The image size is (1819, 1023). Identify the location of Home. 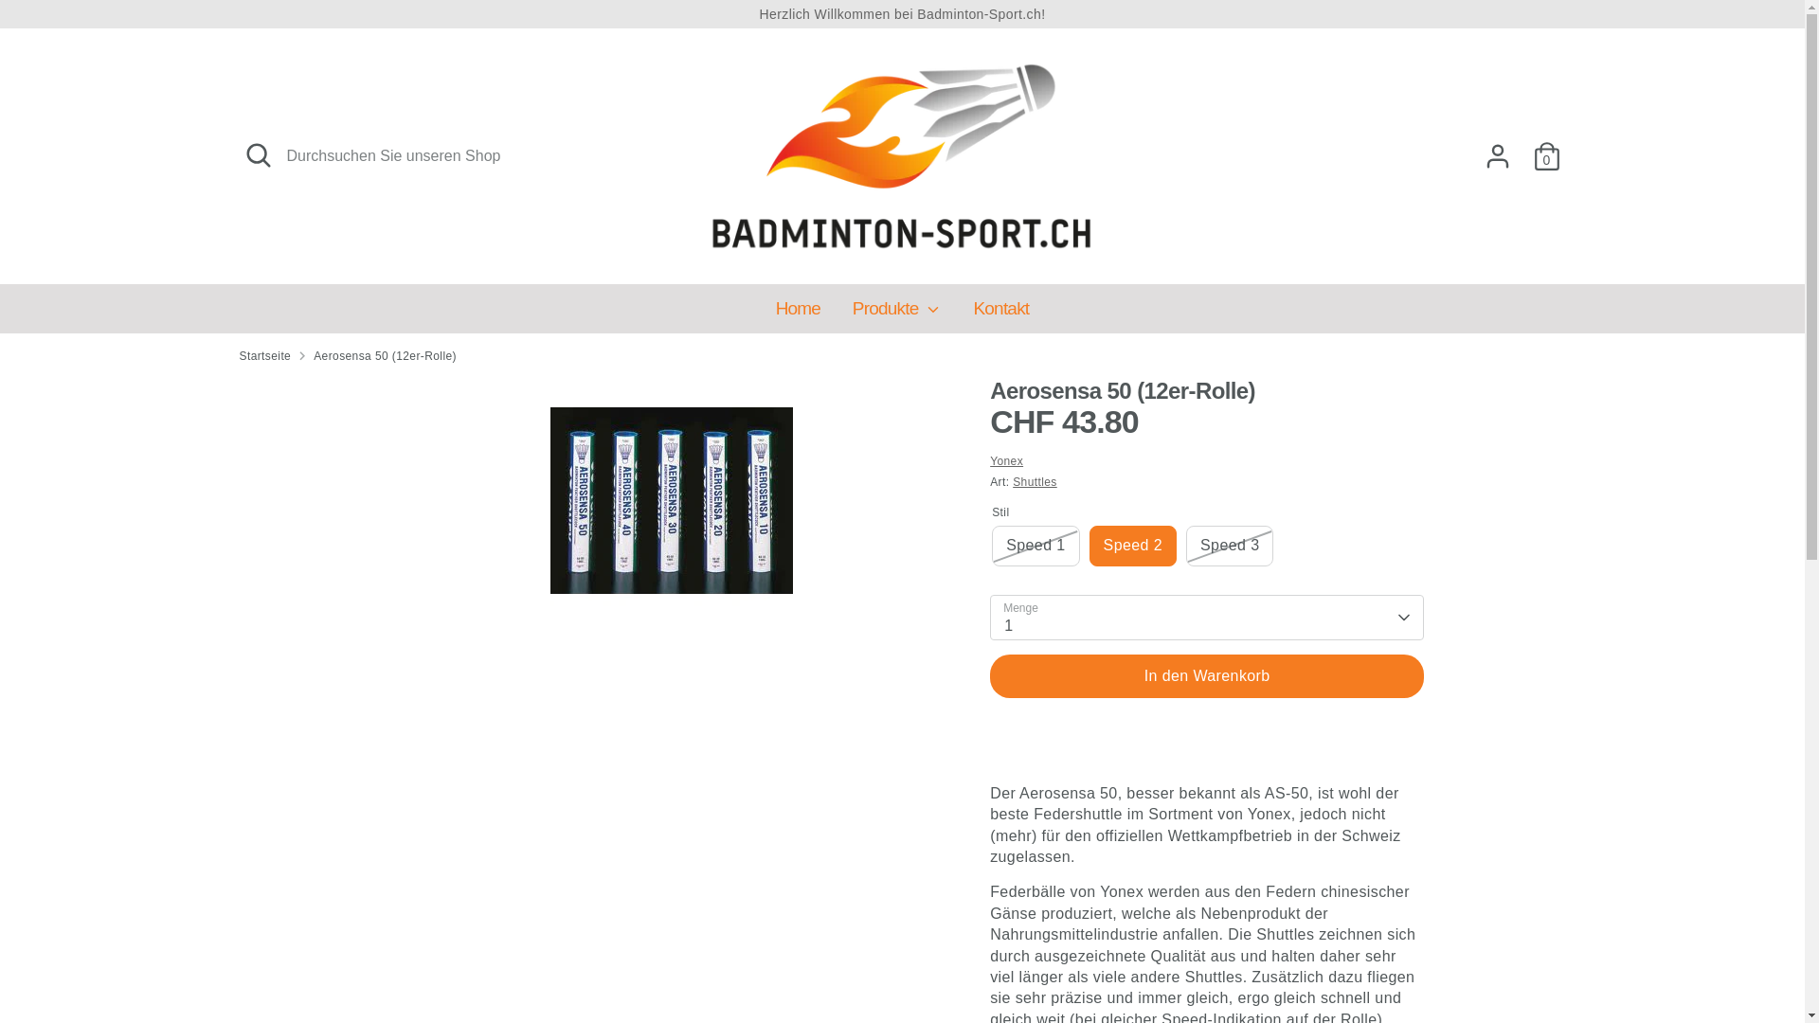
(798, 314).